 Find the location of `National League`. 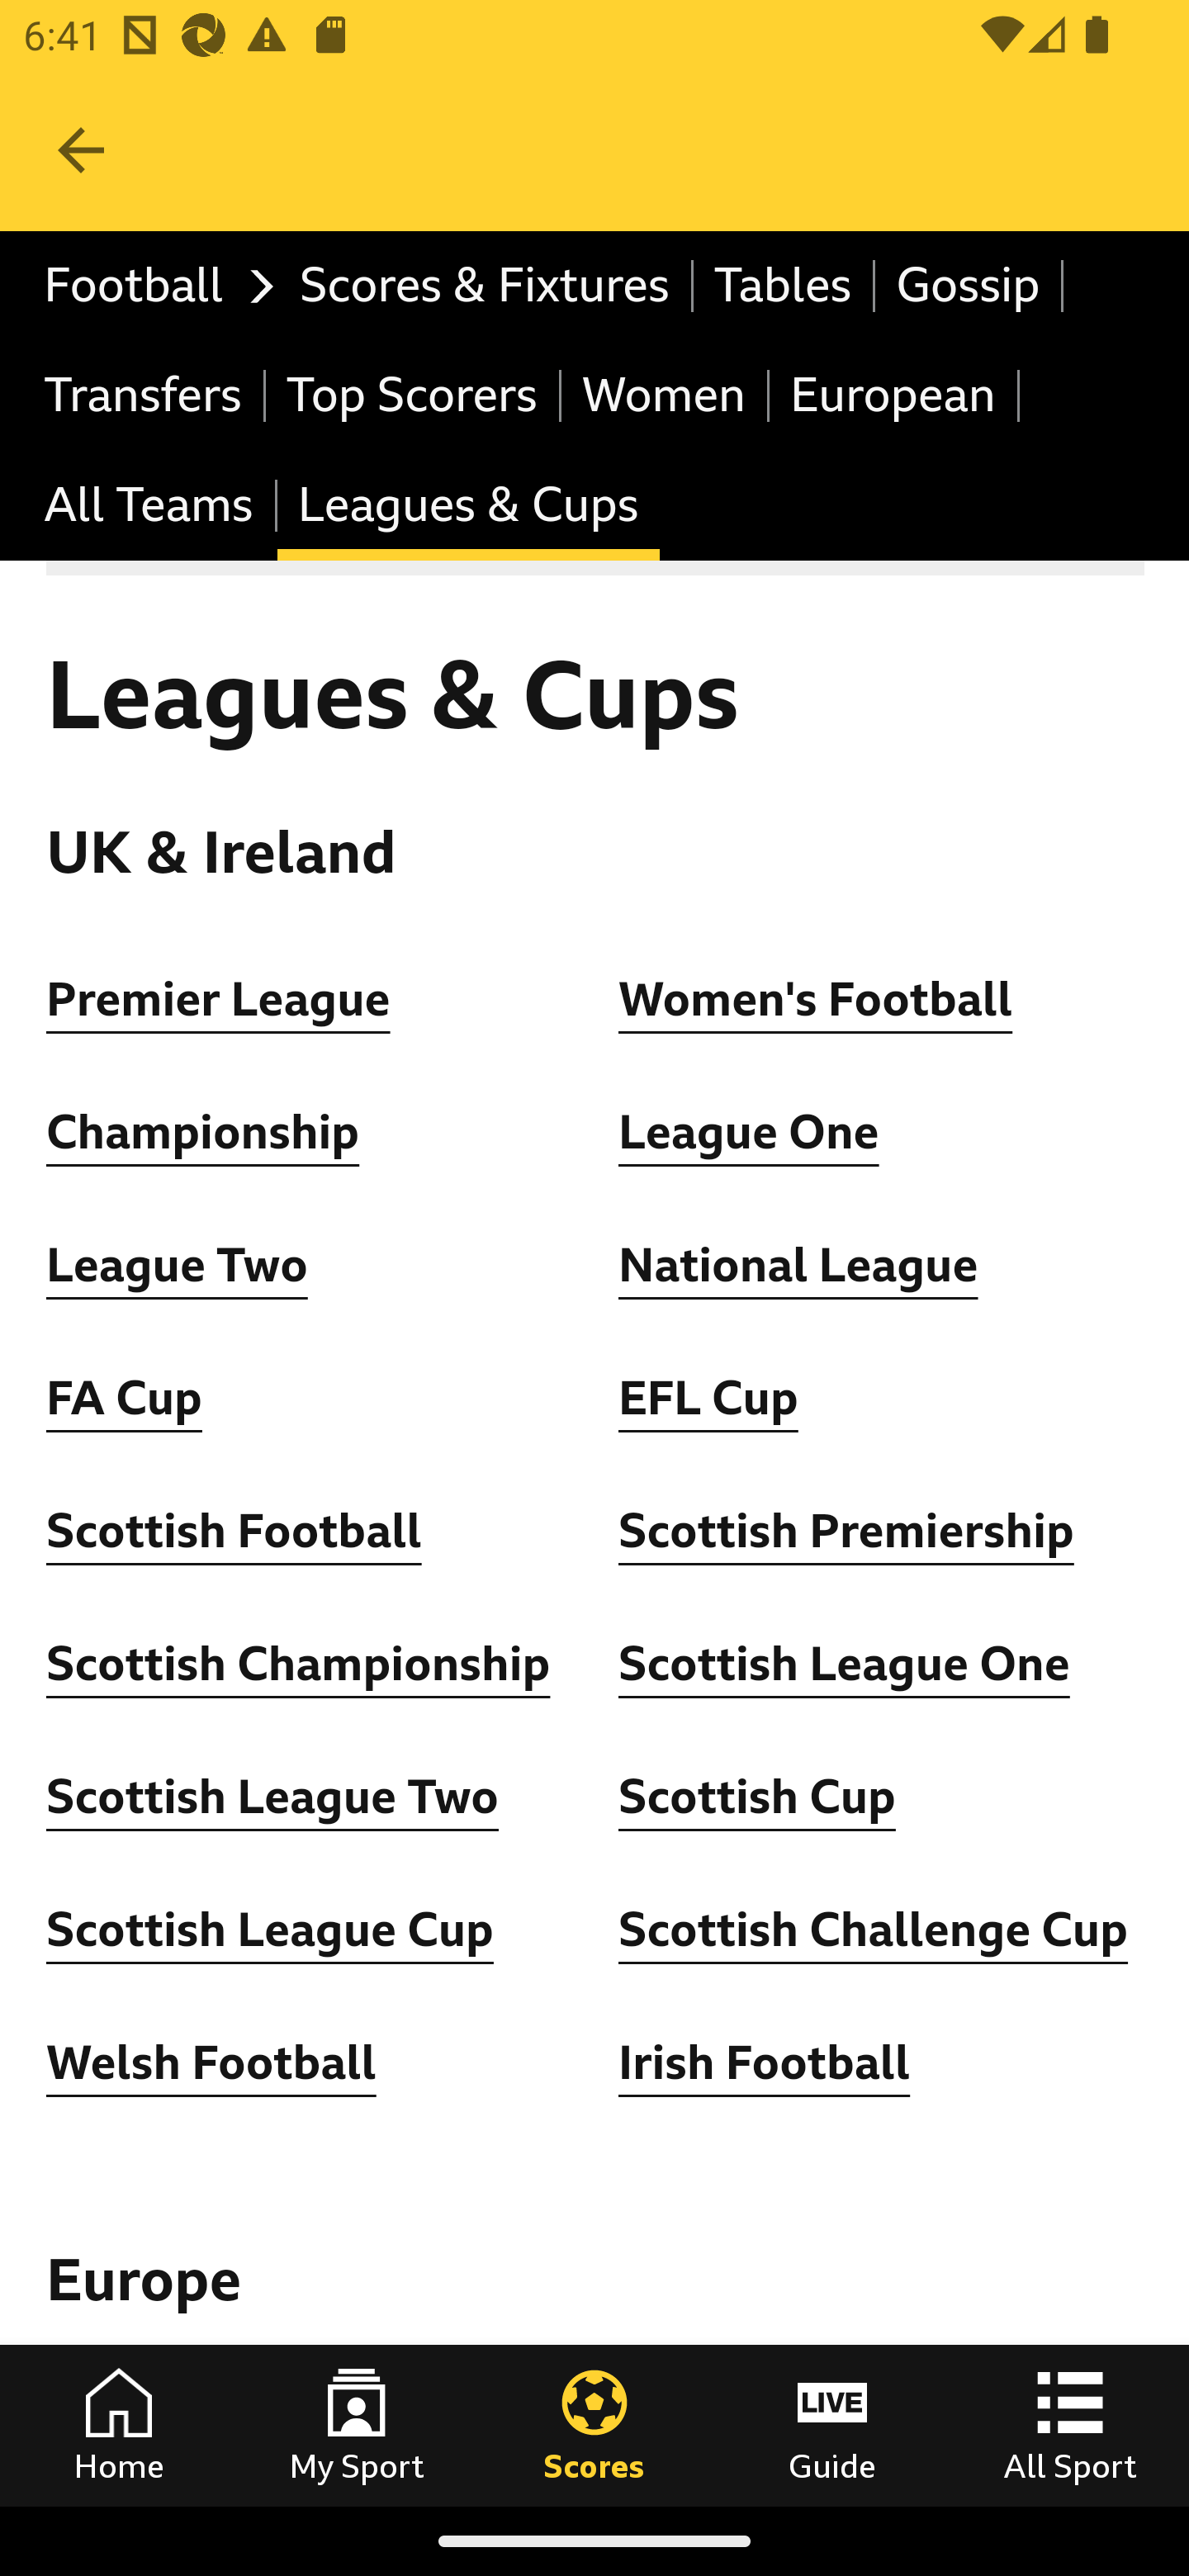

National League is located at coordinates (798, 1266).